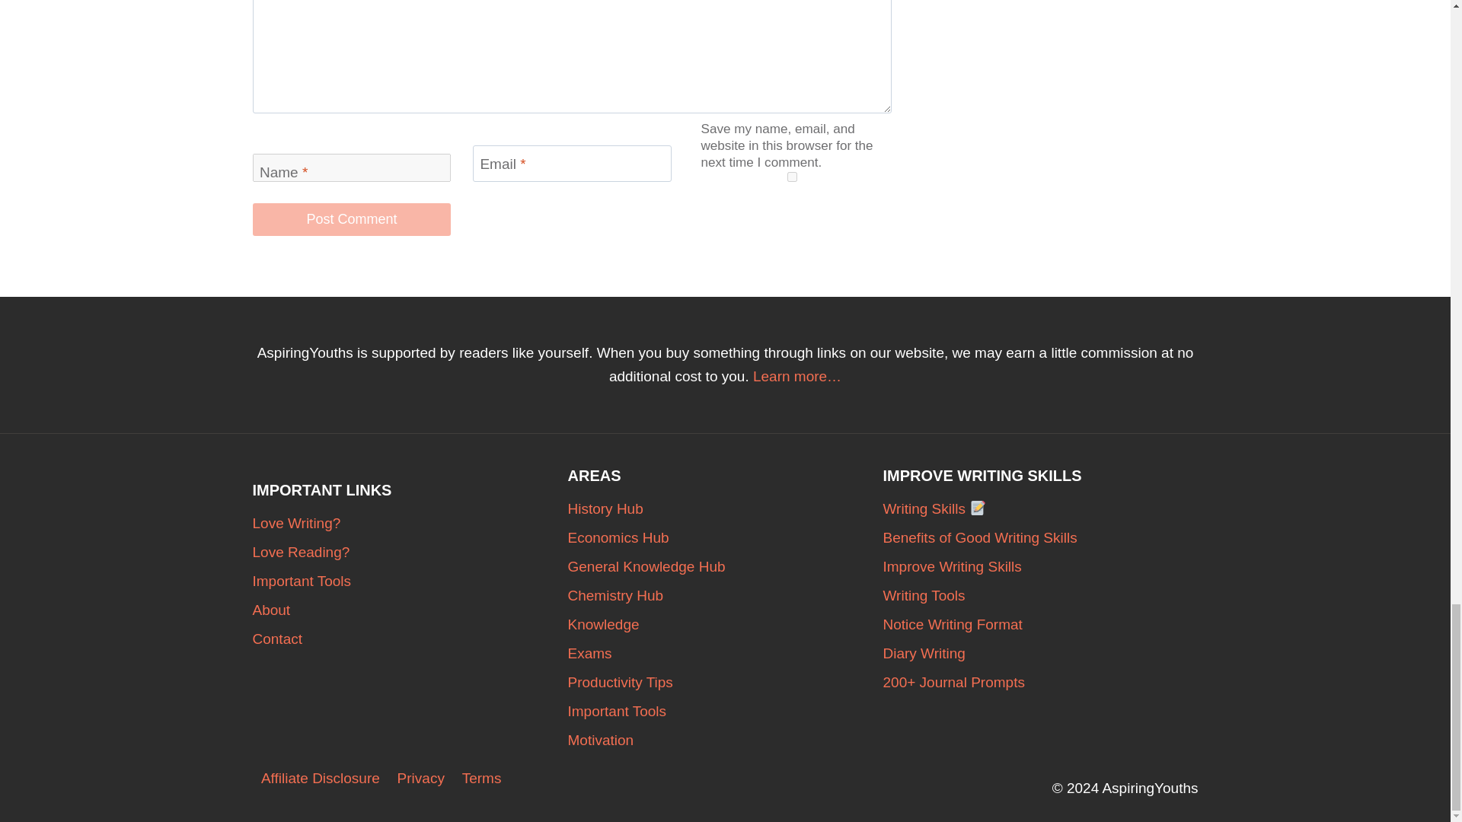 This screenshot has height=822, width=1462. I want to click on Contact, so click(410, 639).